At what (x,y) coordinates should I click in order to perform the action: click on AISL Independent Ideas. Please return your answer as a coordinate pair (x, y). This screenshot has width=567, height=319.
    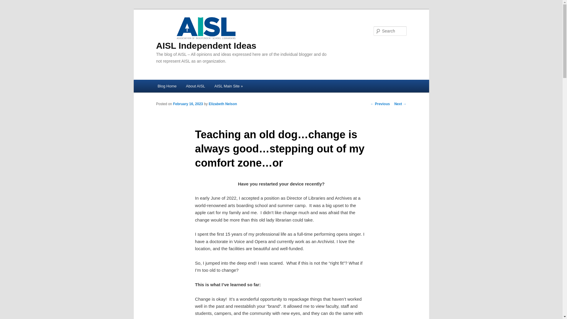
    Looking at the image, I should click on (206, 33).